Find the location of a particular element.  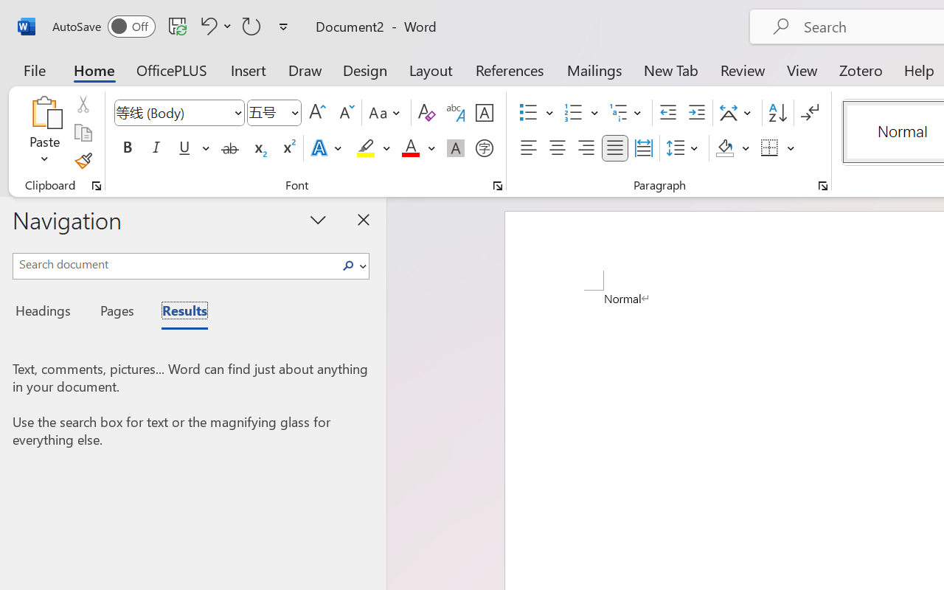

Cut is located at coordinates (83, 104).